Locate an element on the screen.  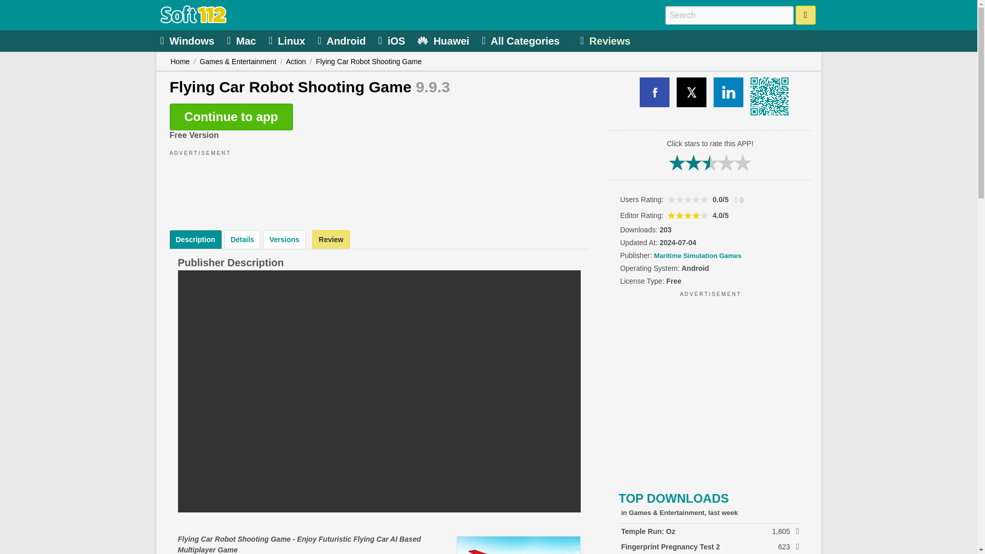
Huawei is located at coordinates (444, 40).